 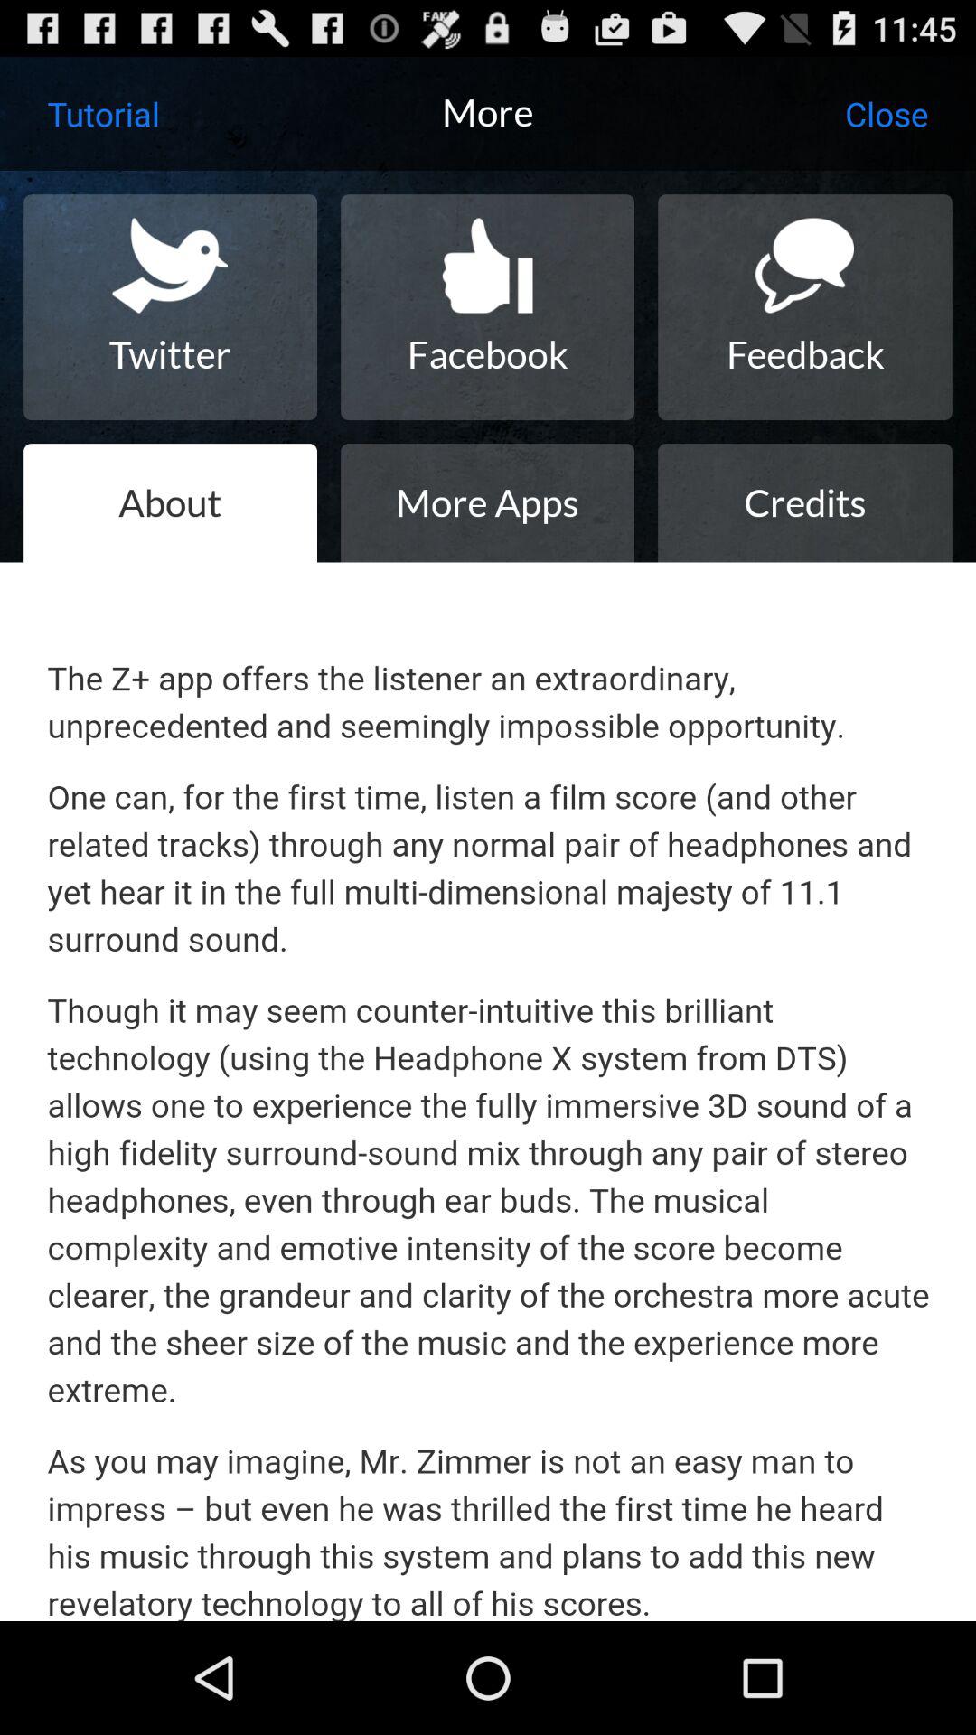 What do you see at coordinates (886, 114) in the screenshot?
I see `turn on the item above feedback icon` at bounding box center [886, 114].